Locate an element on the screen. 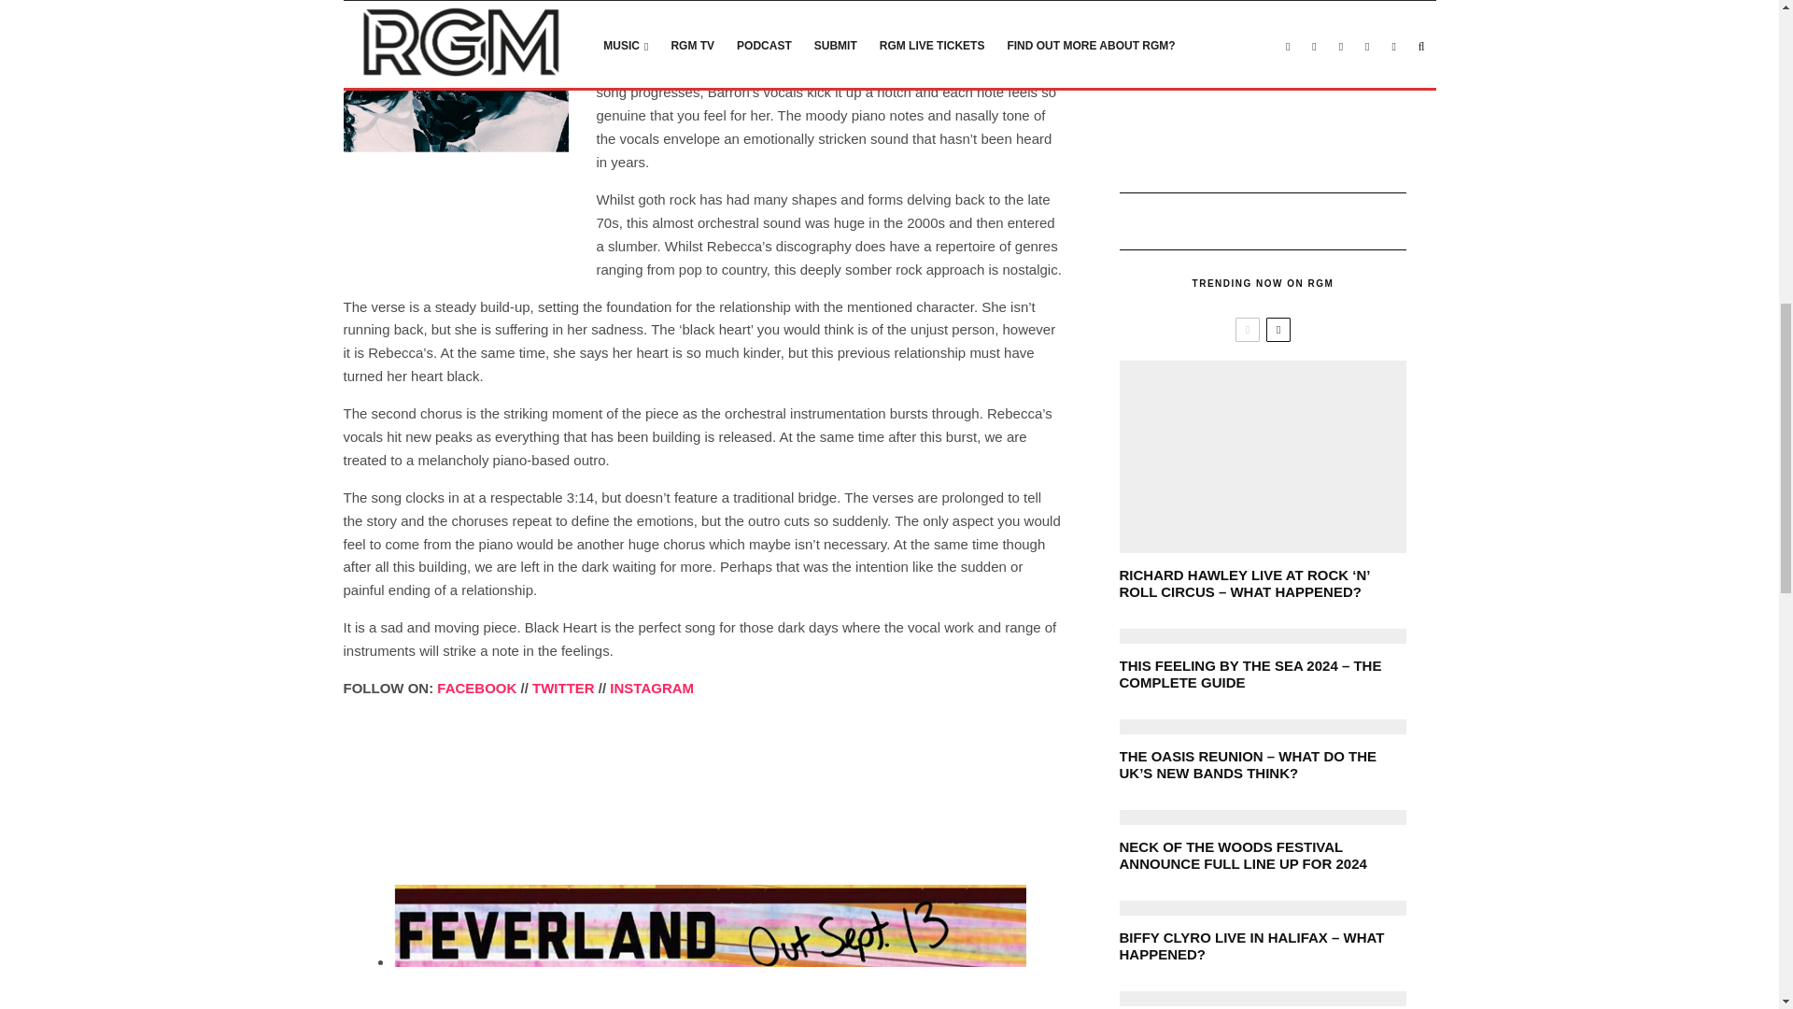 The width and height of the screenshot is (1793, 1009). OASIS ARE BACK is located at coordinates (1263, 998).